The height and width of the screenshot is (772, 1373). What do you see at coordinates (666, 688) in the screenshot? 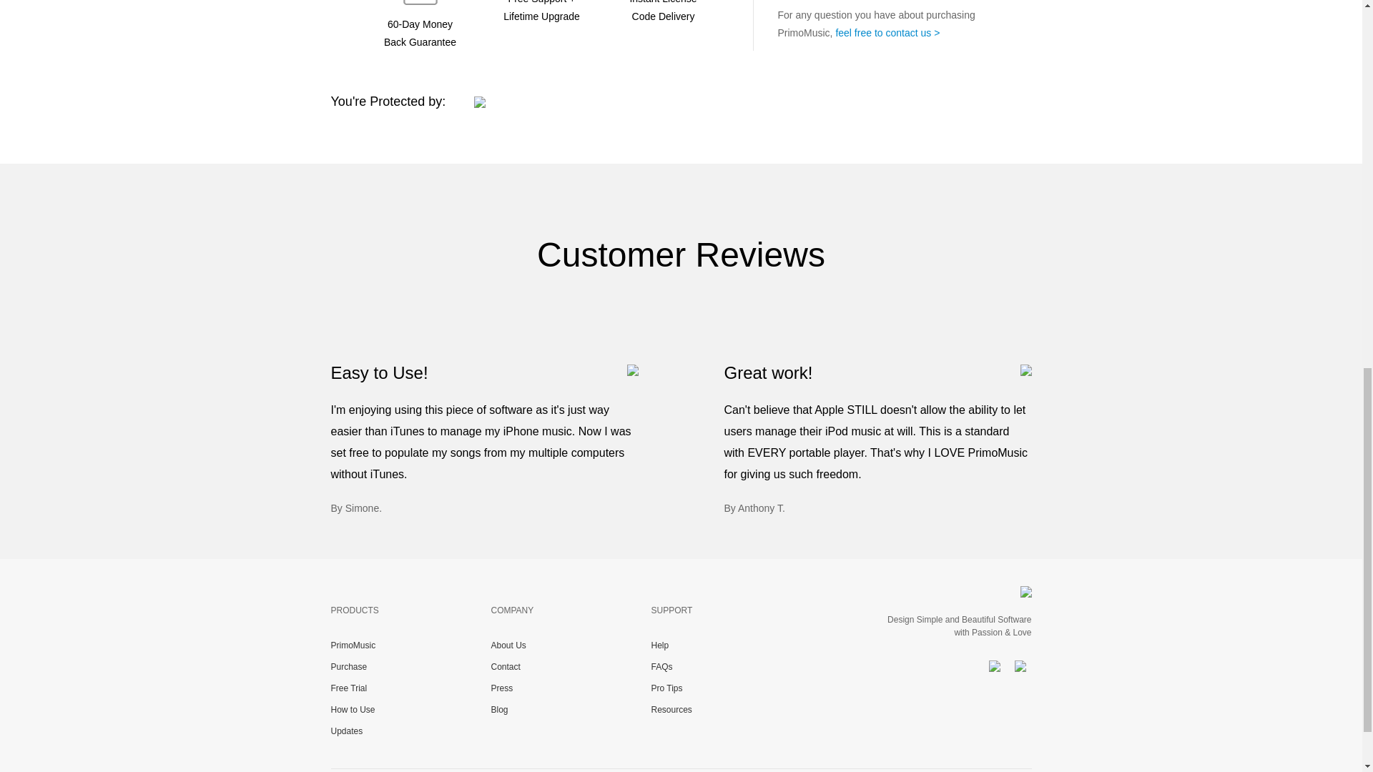
I see `Pro Tips` at bounding box center [666, 688].